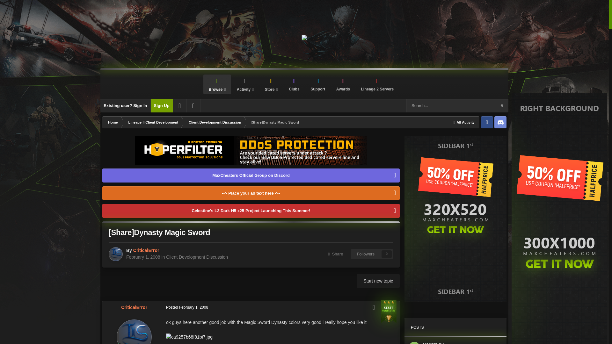  What do you see at coordinates (112, 122) in the screenshot?
I see `Home` at bounding box center [112, 122].